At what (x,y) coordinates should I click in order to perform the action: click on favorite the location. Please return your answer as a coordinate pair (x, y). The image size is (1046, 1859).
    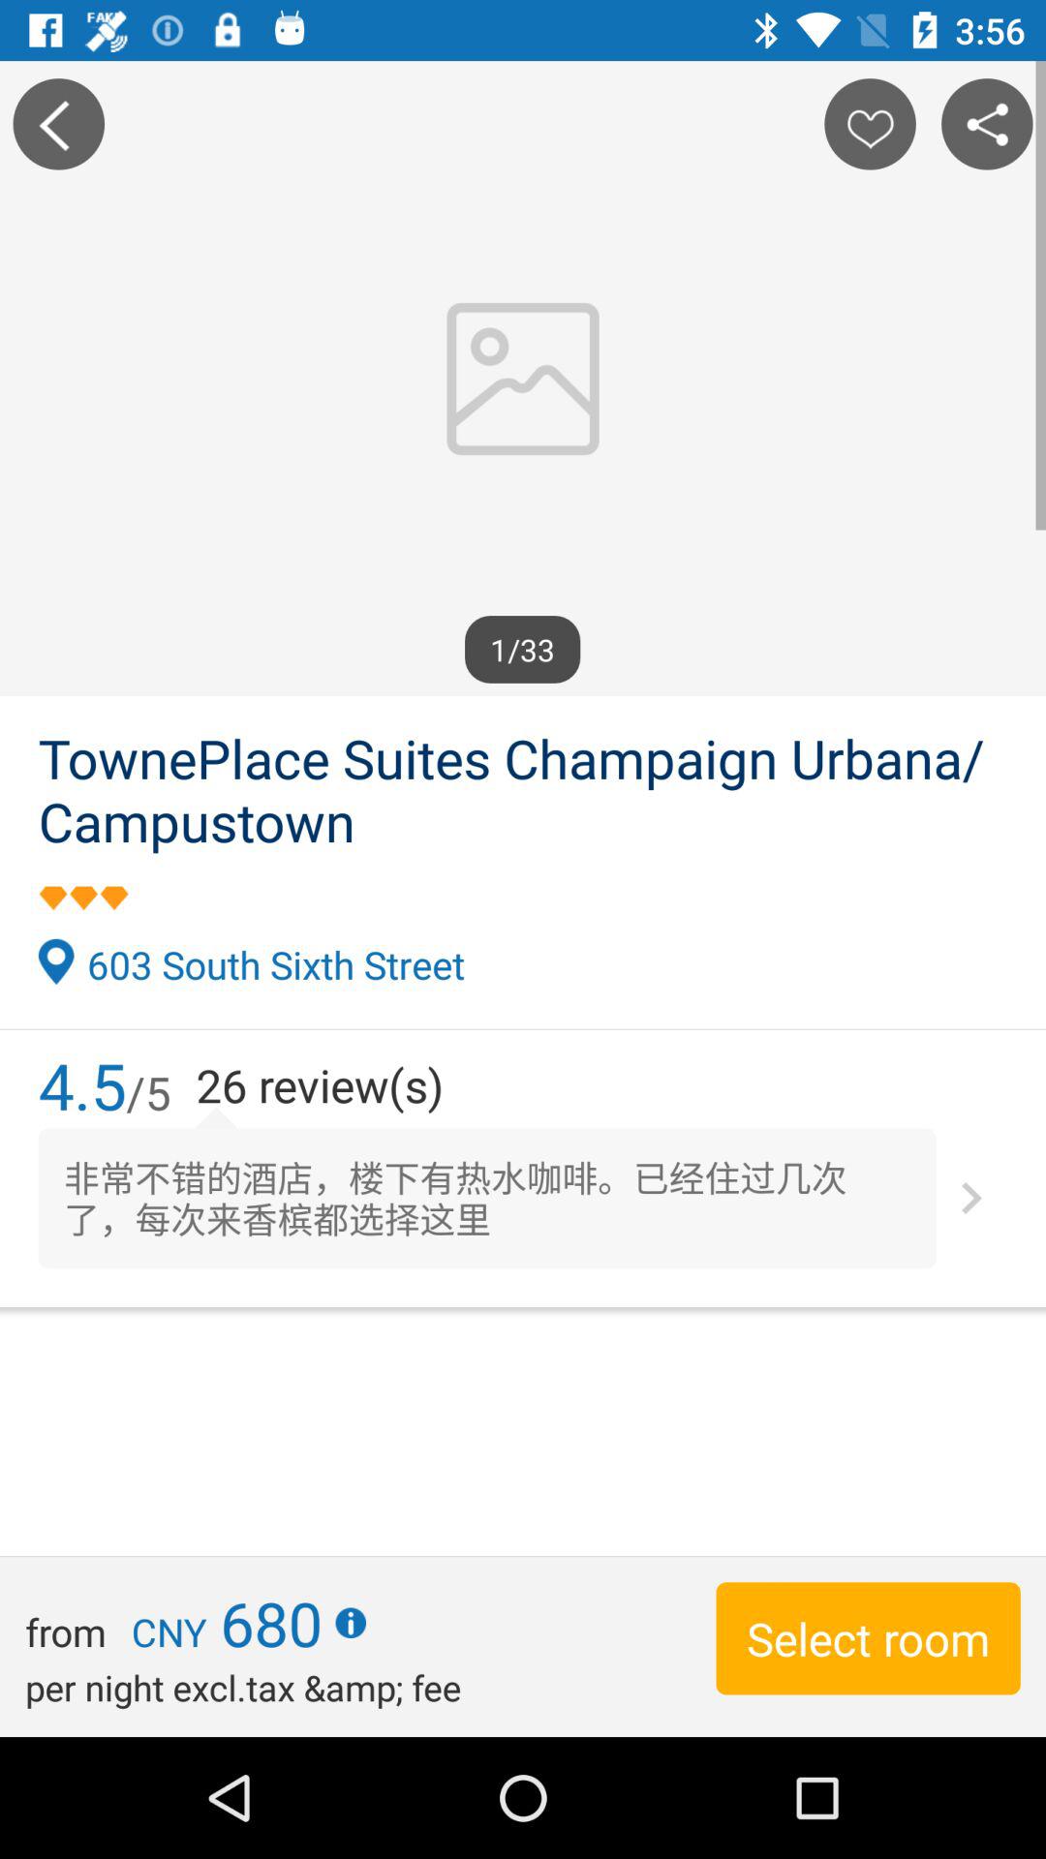
    Looking at the image, I should click on (870, 124).